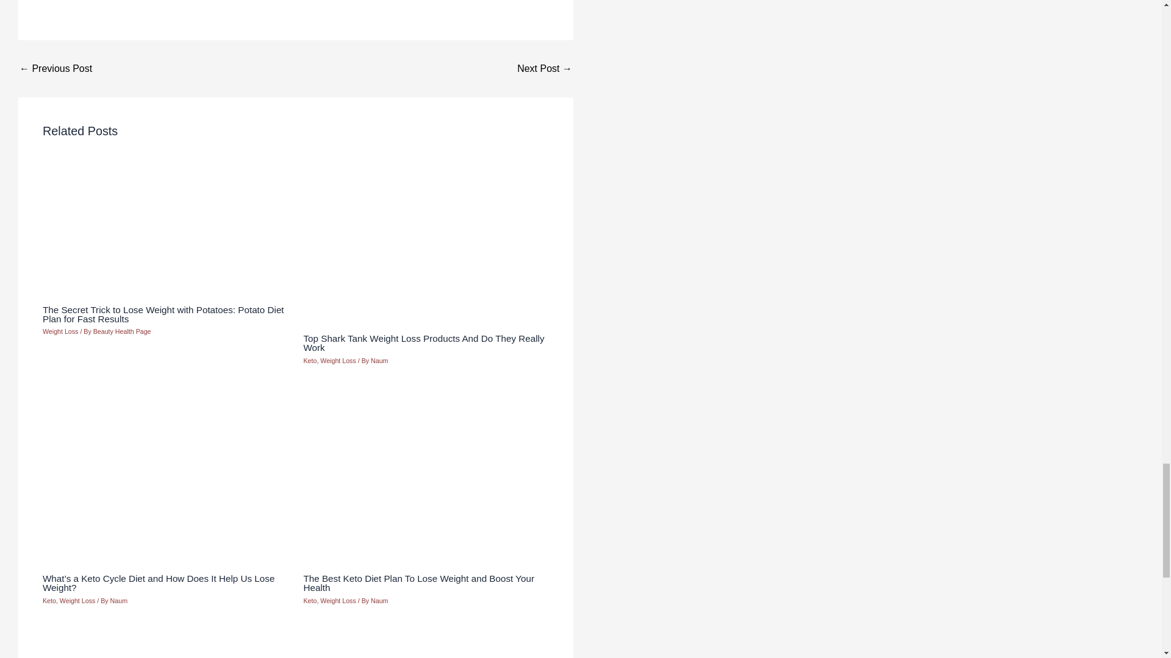 Image resolution: width=1171 pixels, height=658 pixels. What do you see at coordinates (379, 601) in the screenshot?
I see `View all posts by Naum` at bounding box center [379, 601].